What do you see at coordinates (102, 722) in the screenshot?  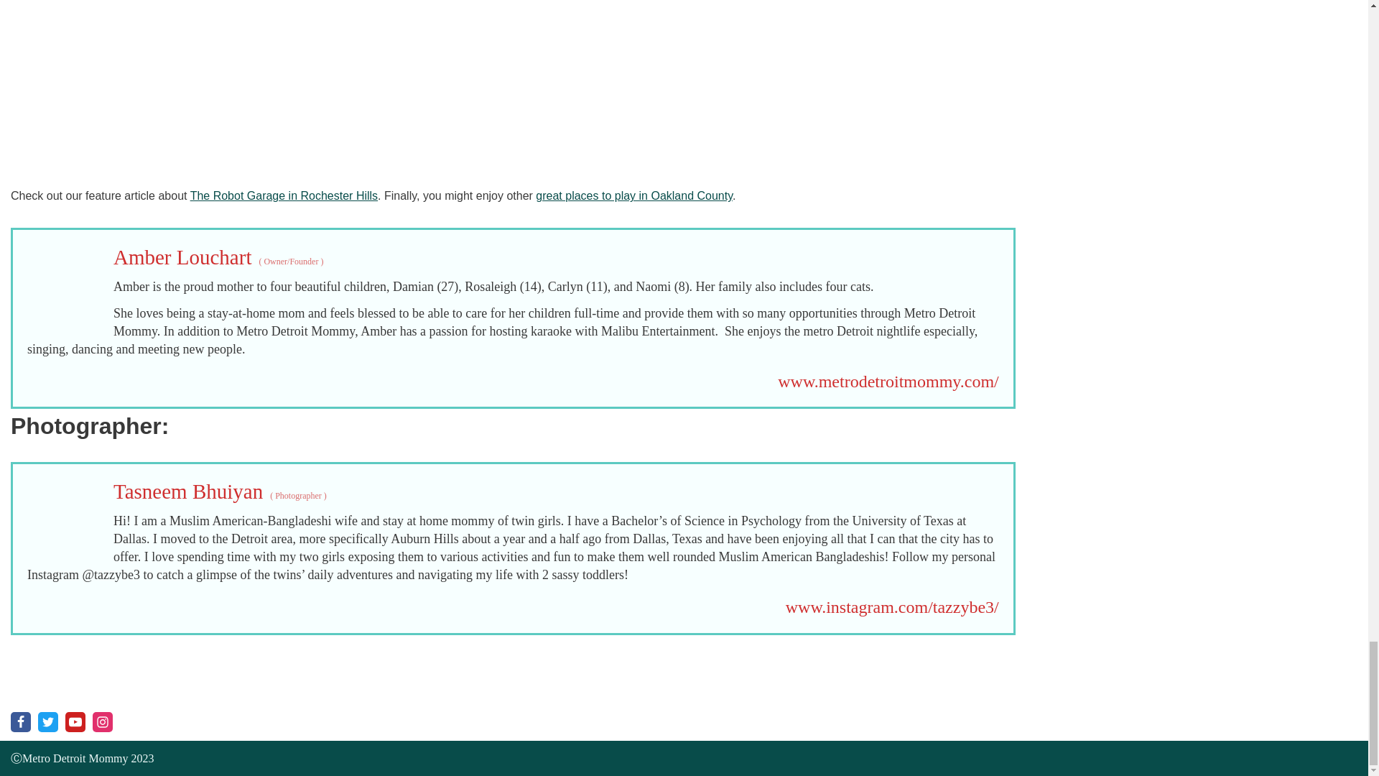 I see `Instagram` at bounding box center [102, 722].